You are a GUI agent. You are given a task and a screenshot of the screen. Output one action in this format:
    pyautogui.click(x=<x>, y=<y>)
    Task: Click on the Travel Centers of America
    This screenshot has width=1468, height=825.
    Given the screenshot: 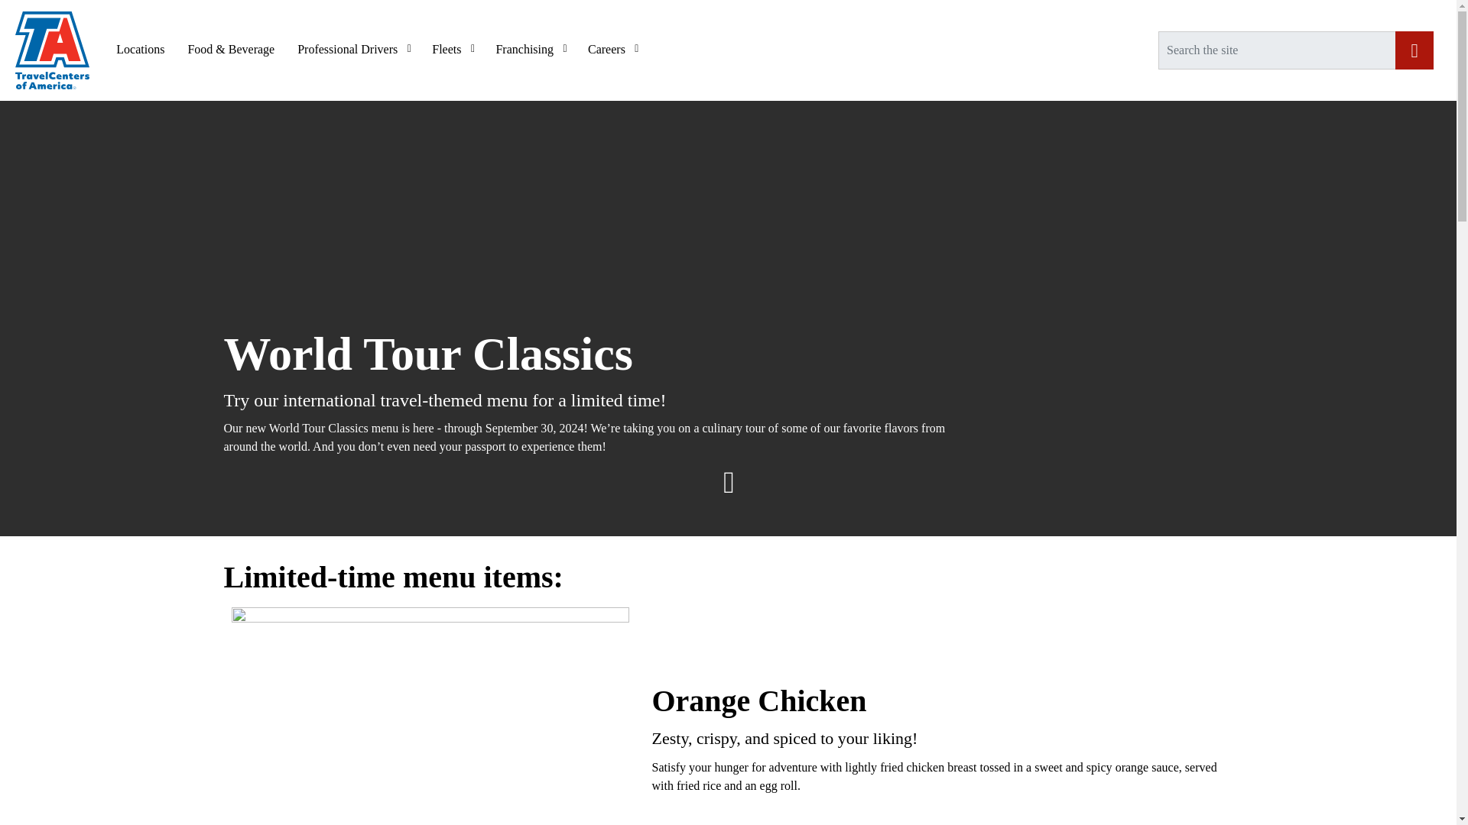 What is the action you would take?
    pyautogui.click(x=52, y=50)
    